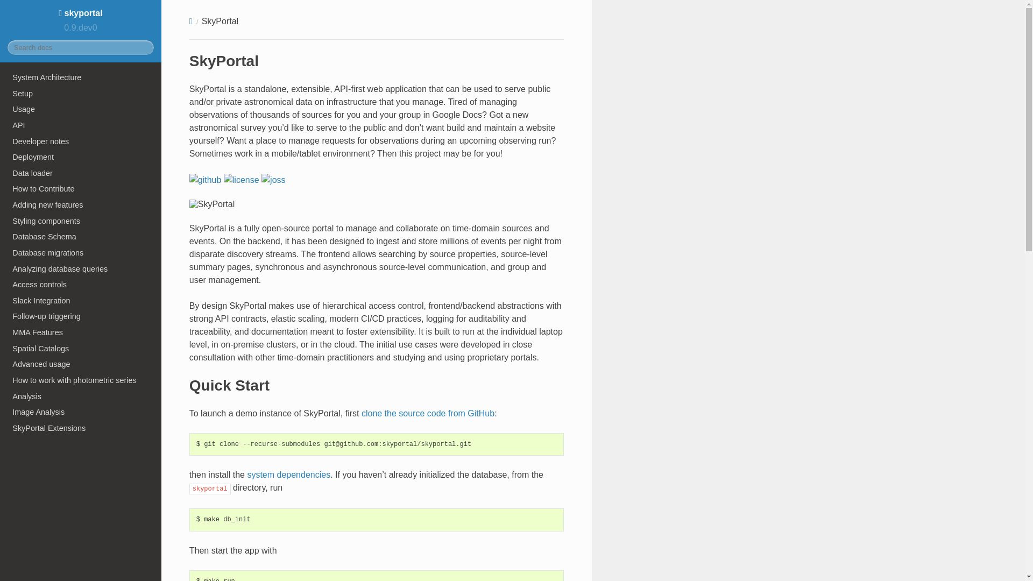 The width and height of the screenshot is (1033, 581). What do you see at coordinates (81, 285) in the screenshot?
I see `Access controls` at bounding box center [81, 285].